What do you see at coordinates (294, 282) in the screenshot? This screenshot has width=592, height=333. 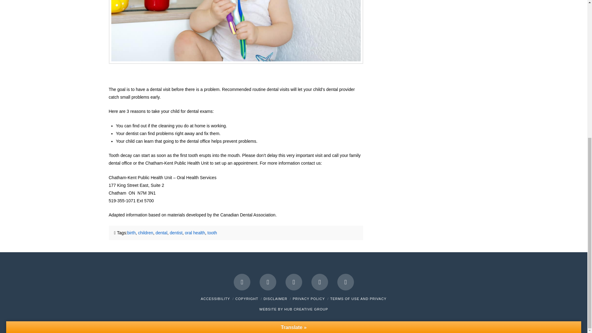 I see `YouTube` at bounding box center [294, 282].